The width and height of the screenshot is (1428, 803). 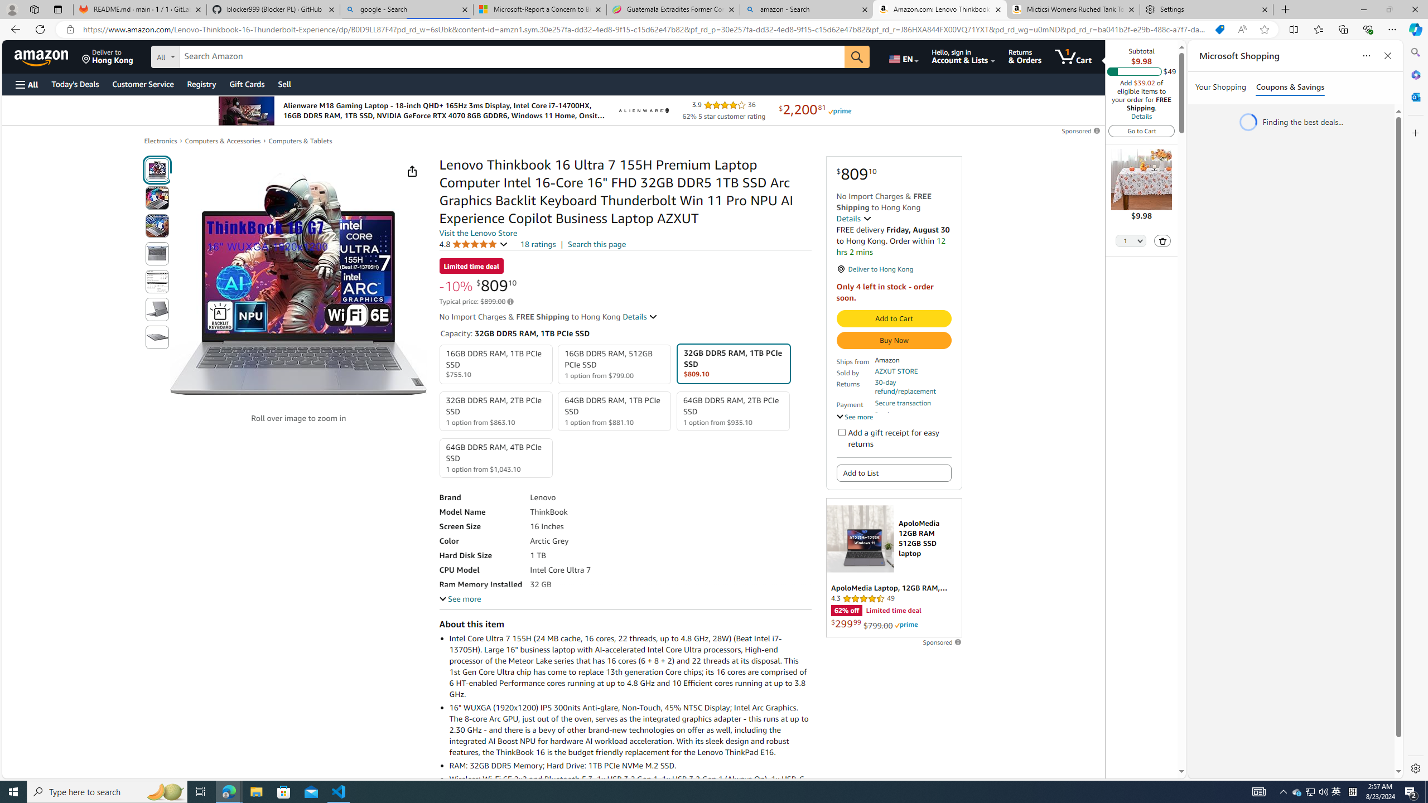 I want to click on Add to Cart, so click(x=894, y=319).